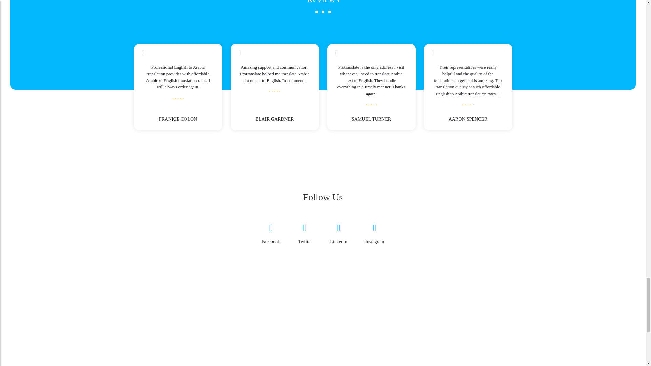 This screenshot has height=366, width=651. Describe the element at coordinates (374, 236) in the screenshot. I see `Instagram` at that location.